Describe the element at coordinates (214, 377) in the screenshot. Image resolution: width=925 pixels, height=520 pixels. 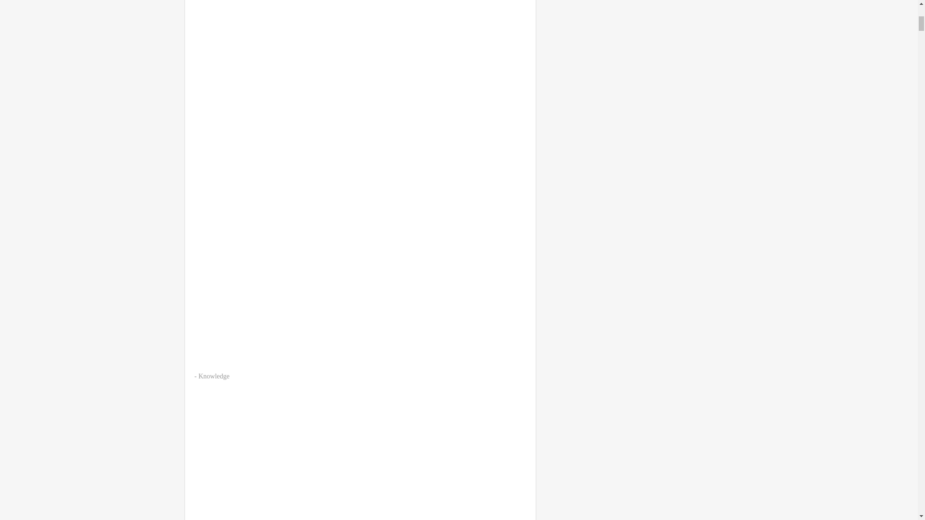
I see `Knowledge` at that location.